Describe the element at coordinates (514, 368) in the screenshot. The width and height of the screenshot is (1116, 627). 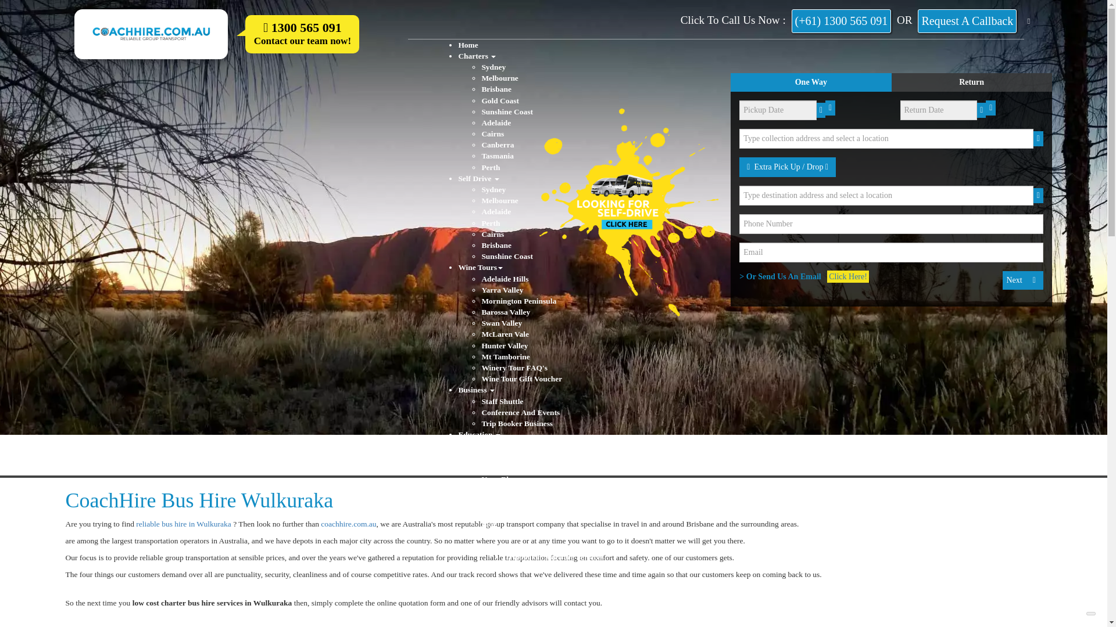
I see `Winery Tour FAQ'S` at that location.